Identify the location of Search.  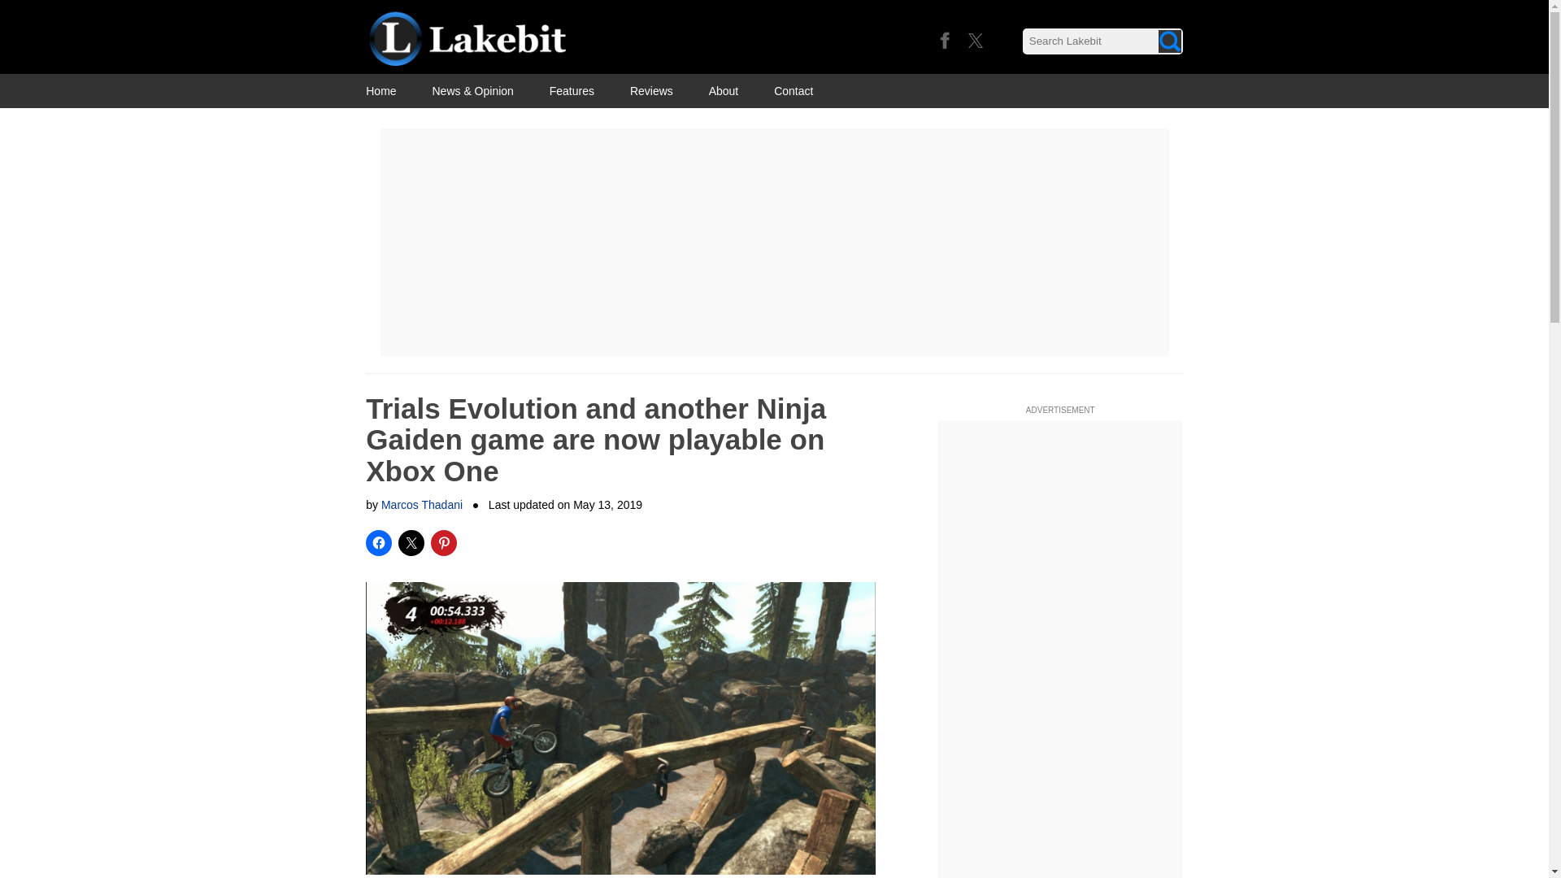
(1169, 41).